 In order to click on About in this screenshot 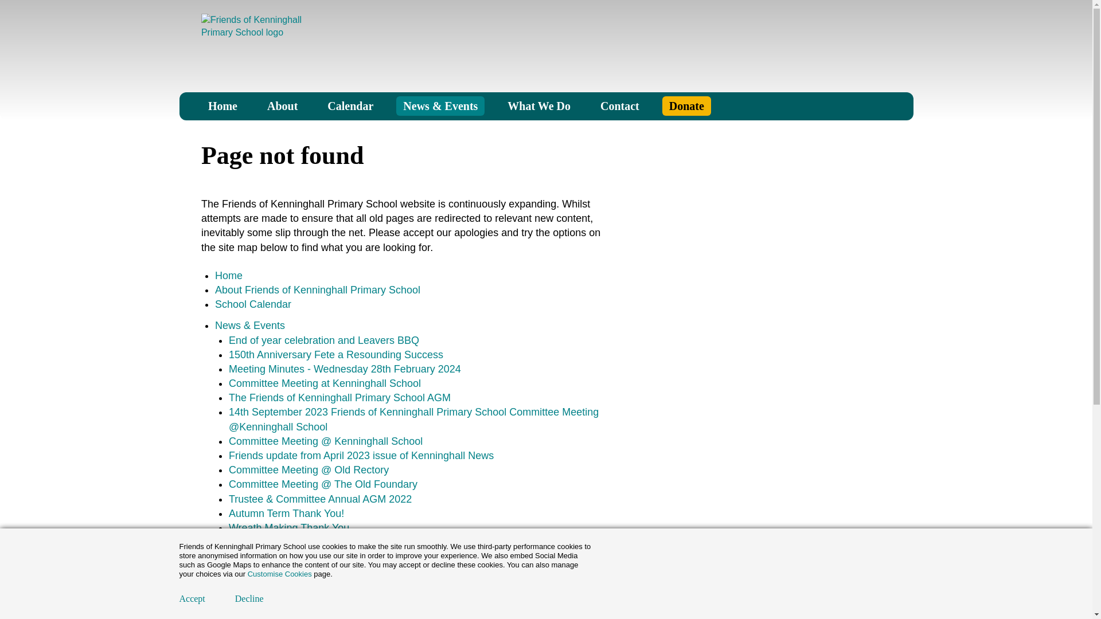, I will do `click(282, 105)`.